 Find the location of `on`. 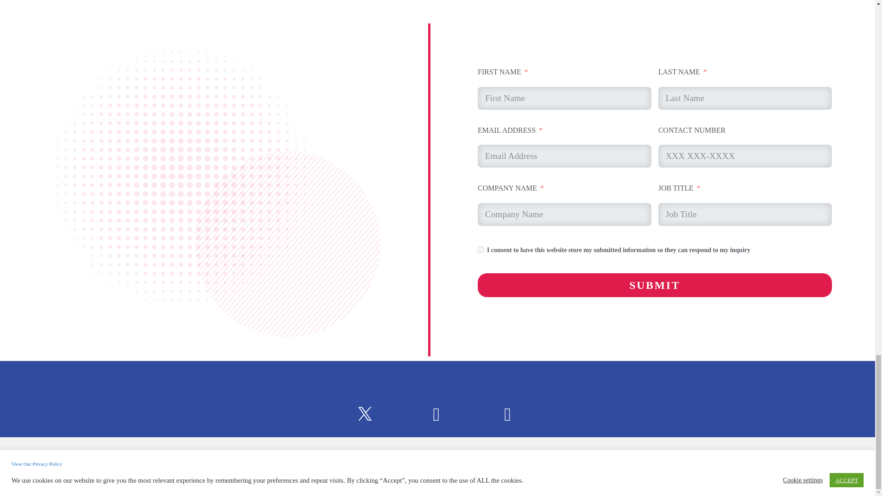

on is located at coordinates (481, 249).